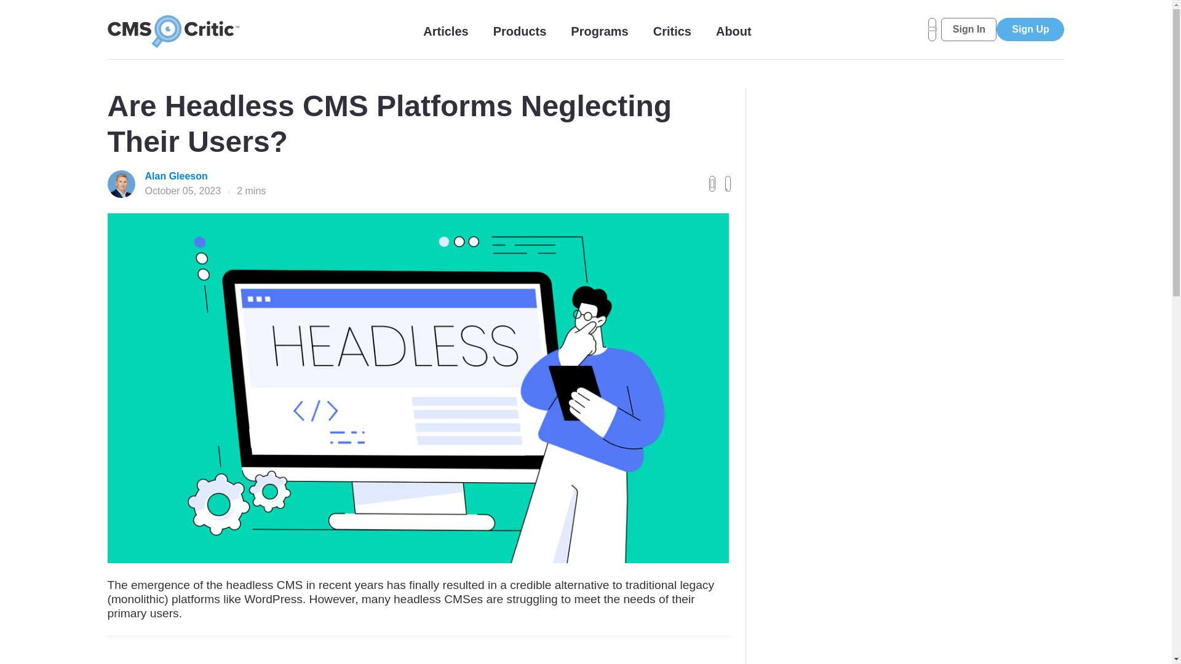  I want to click on Articles, so click(445, 31).